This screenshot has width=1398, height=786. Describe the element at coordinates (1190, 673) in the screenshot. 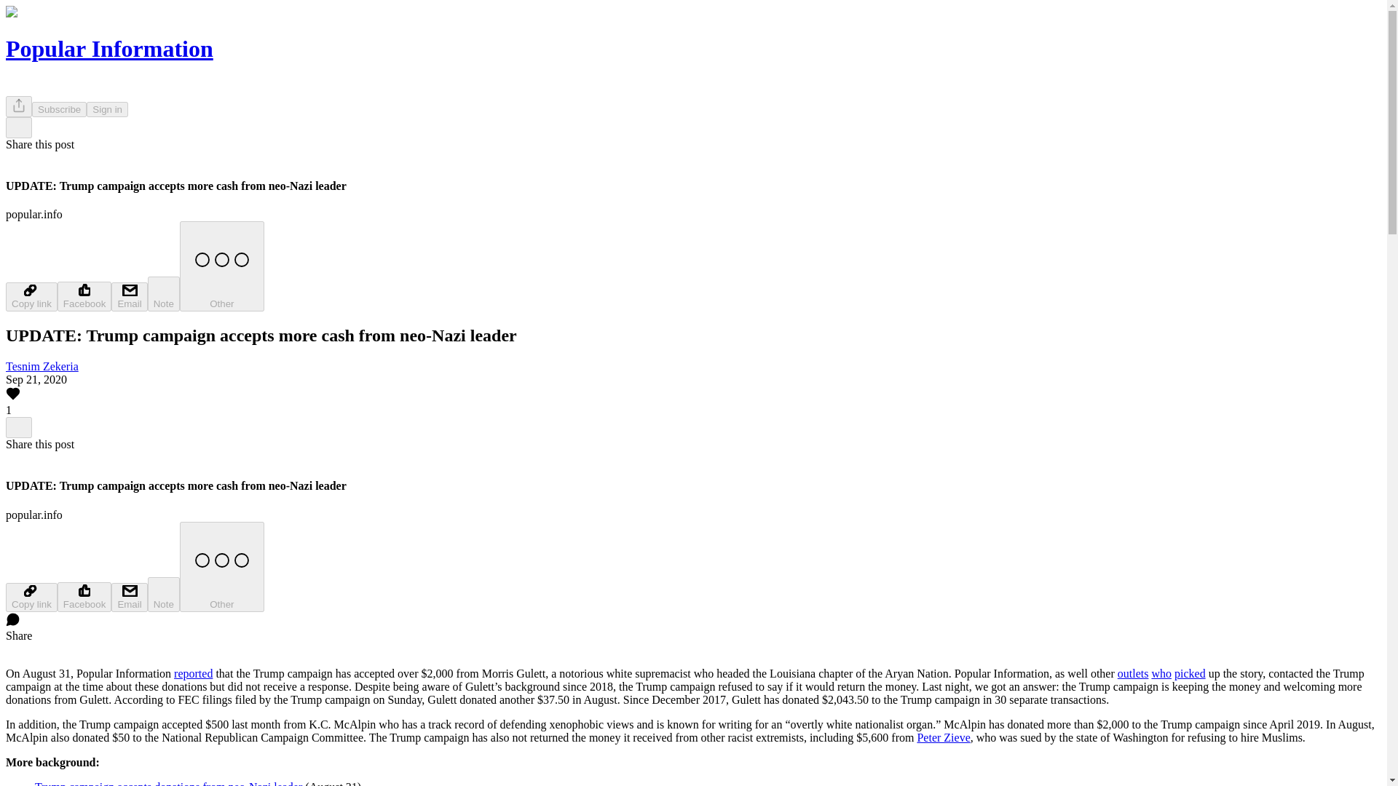

I see `picked` at that location.